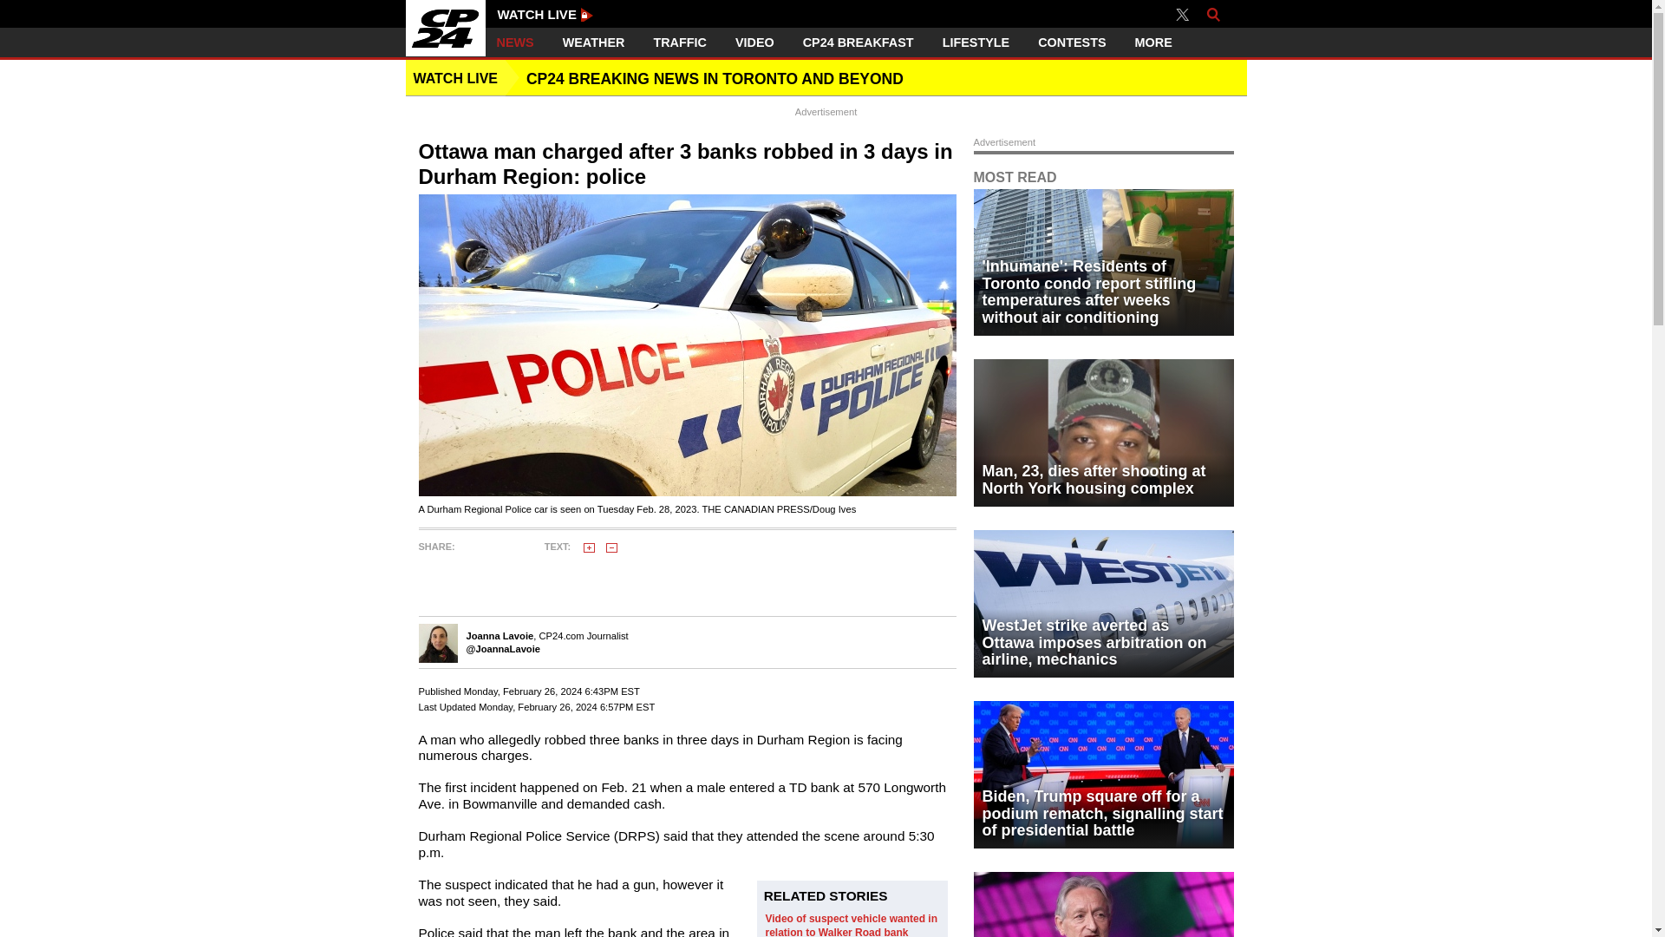  Describe the element at coordinates (593, 43) in the screenshot. I see `WEATHER` at that location.